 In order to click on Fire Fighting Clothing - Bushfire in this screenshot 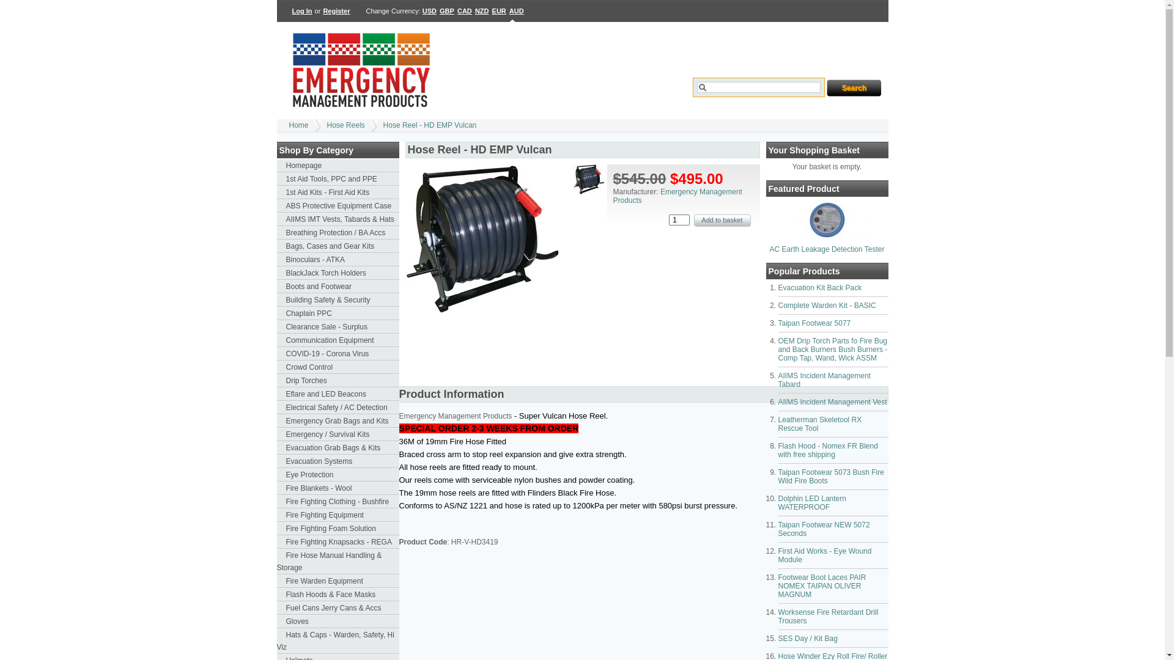, I will do `click(338, 502)`.